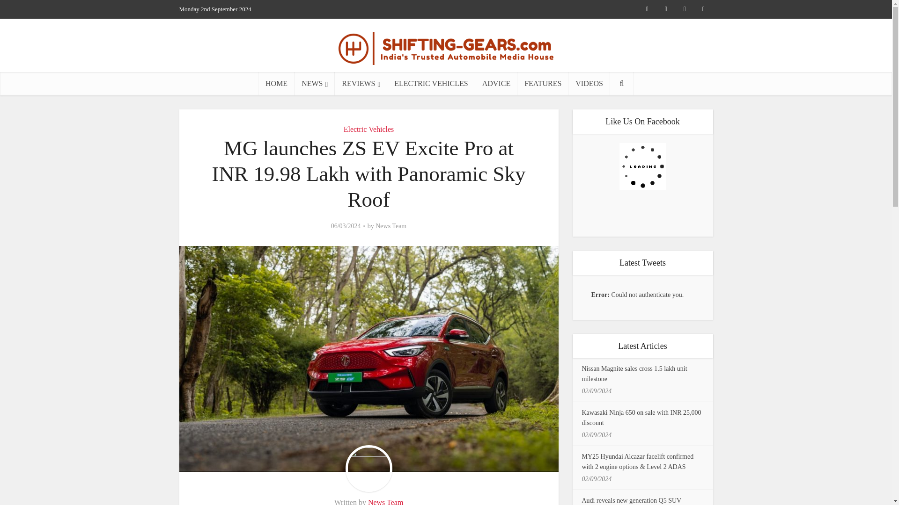 Image resolution: width=899 pixels, height=505 pixels. I want to click on HOME, so click(276, 84).